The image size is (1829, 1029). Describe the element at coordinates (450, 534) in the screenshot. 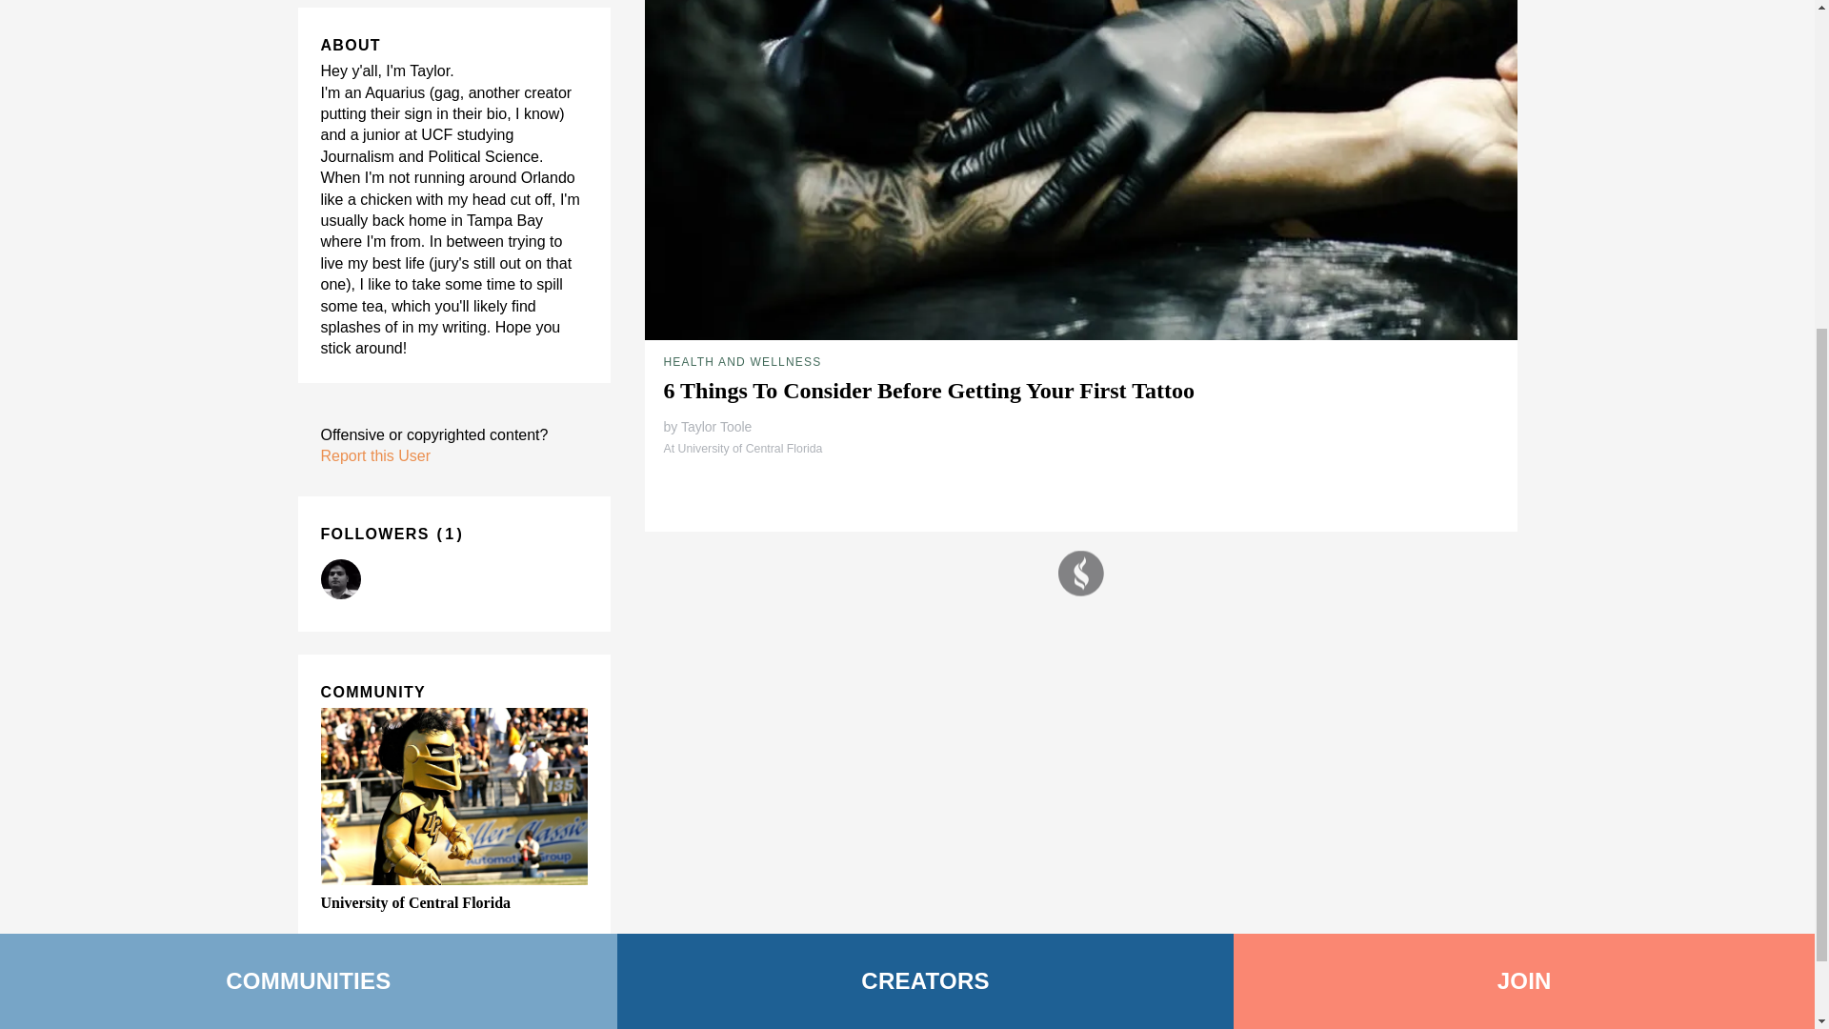

I see `1` at that location.